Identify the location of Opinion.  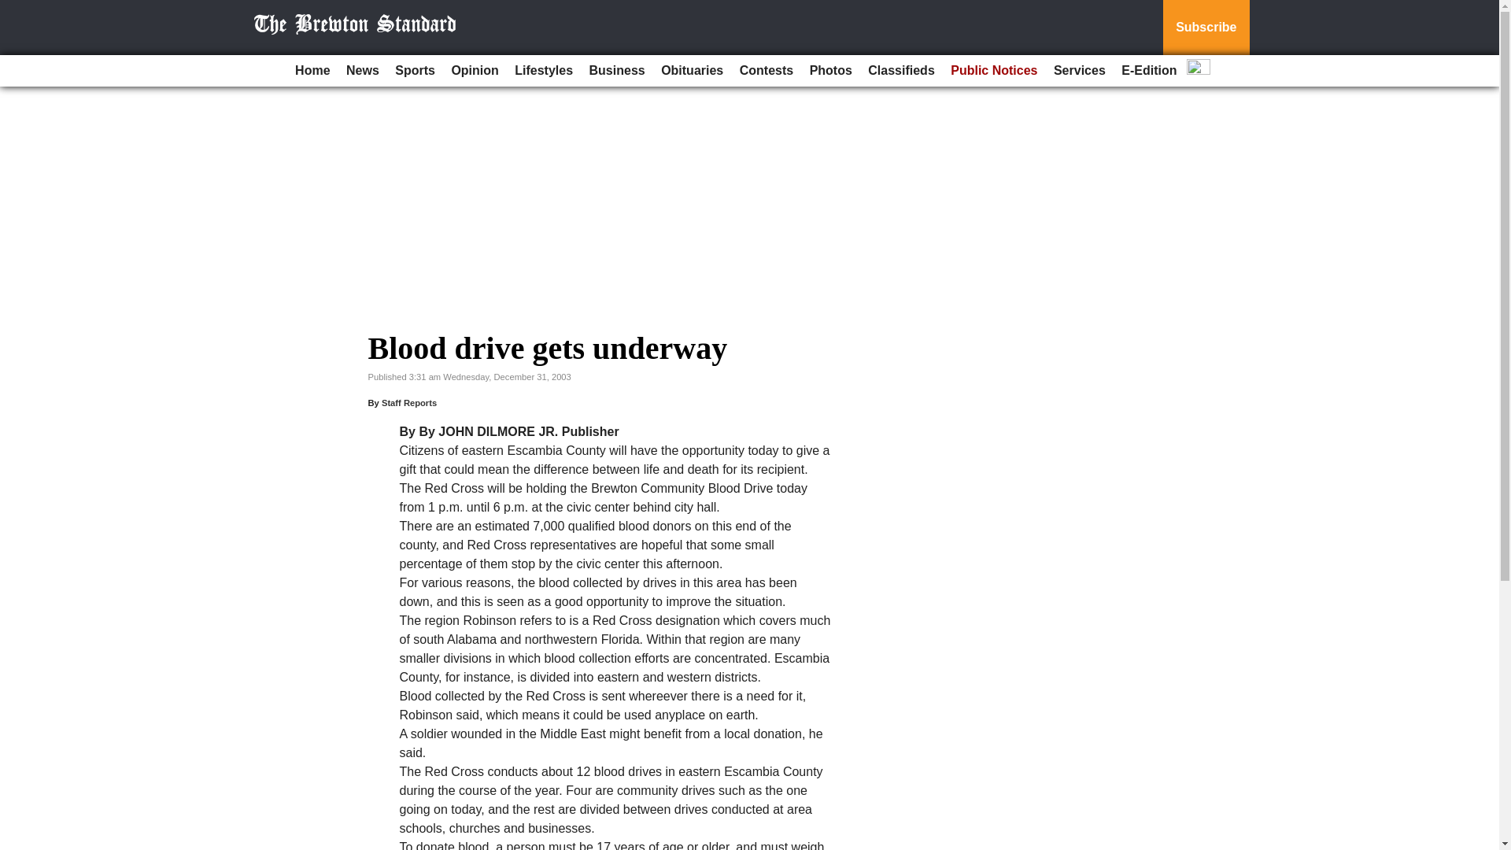
(474, 71).